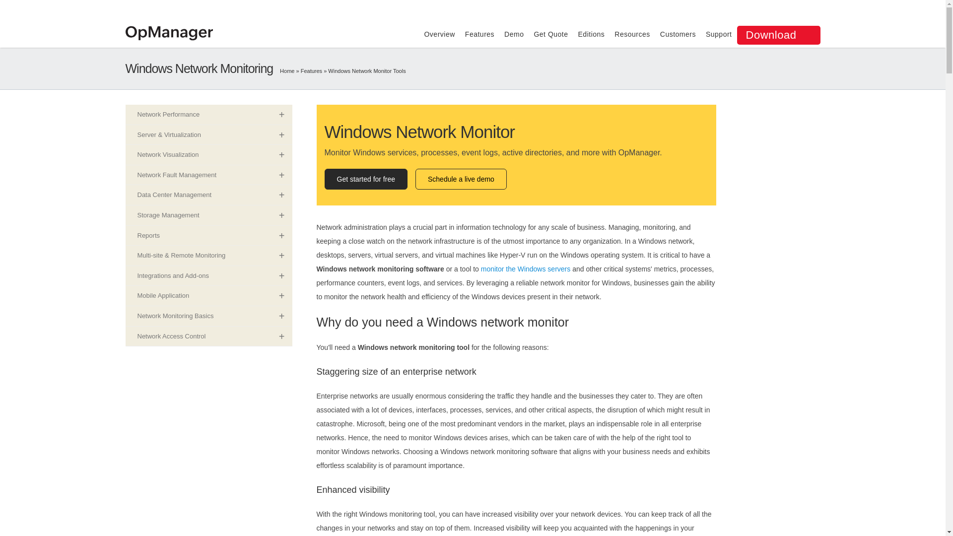 Image resolution: width=953 pixels, height=536 pixels. I want to click on Customers, so click(678, 34).